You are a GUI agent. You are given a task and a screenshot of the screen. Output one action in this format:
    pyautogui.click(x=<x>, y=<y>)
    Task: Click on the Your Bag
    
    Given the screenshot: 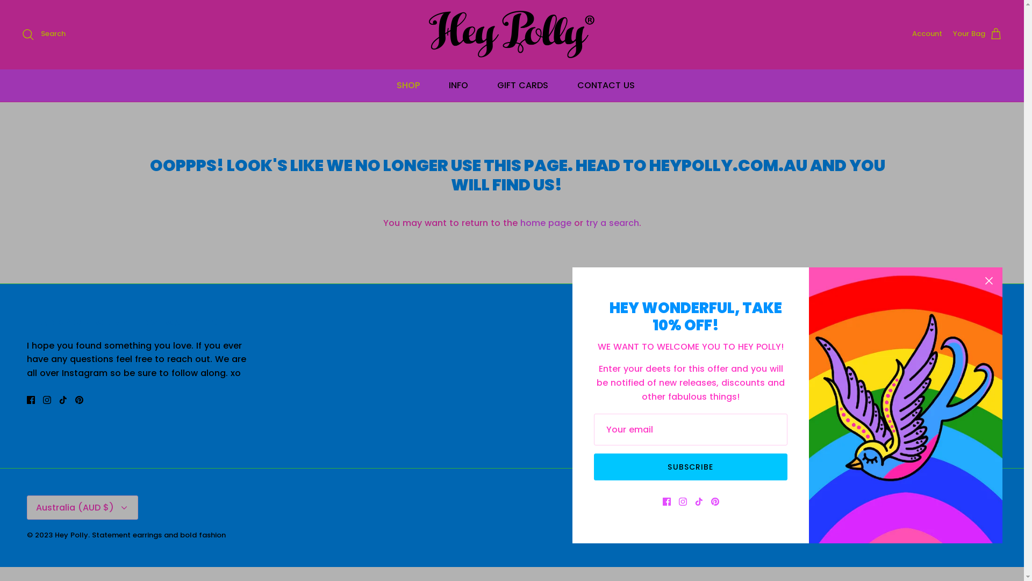 What is the action you would take?
    pyautogui.click(x=978, y=34)
    